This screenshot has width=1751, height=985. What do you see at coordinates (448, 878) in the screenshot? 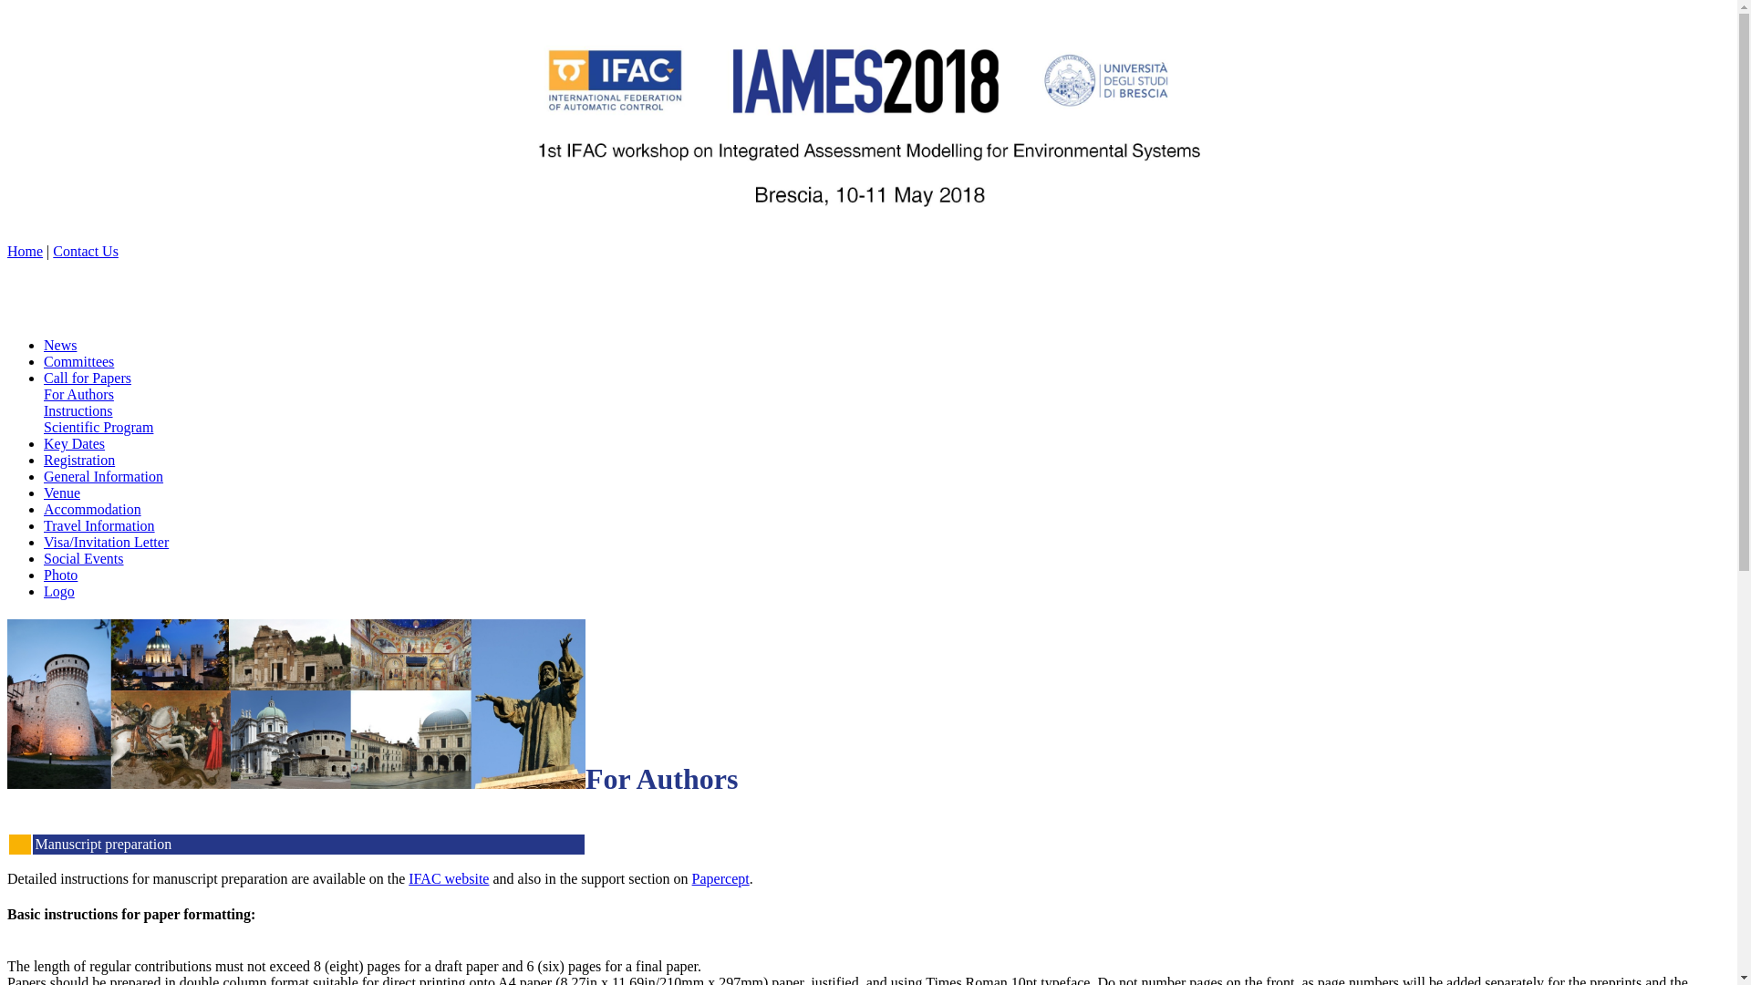
I see `IFAC website` at bounding box center [448, 878].